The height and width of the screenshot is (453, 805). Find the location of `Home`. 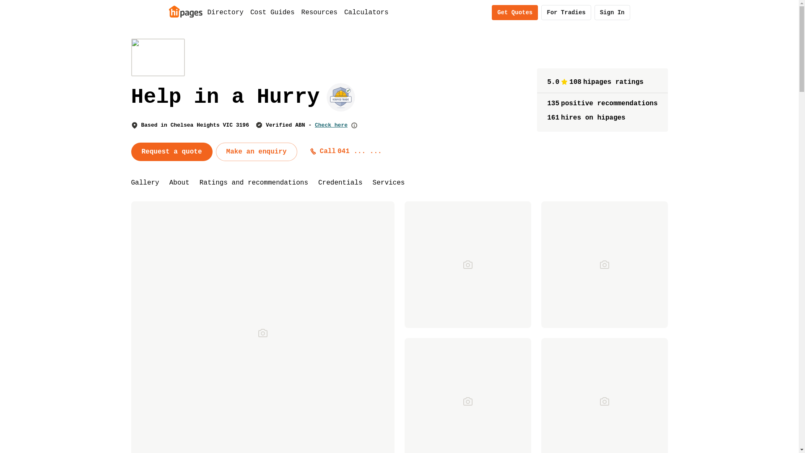

Home is located at coordinates (185, 11).